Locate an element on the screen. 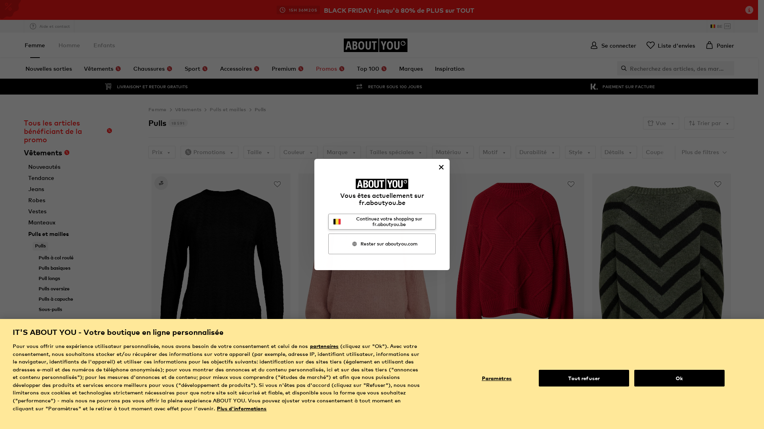 The width and height of the screenshot is (764, 429). Pulls is located at coordinates (41, 246).